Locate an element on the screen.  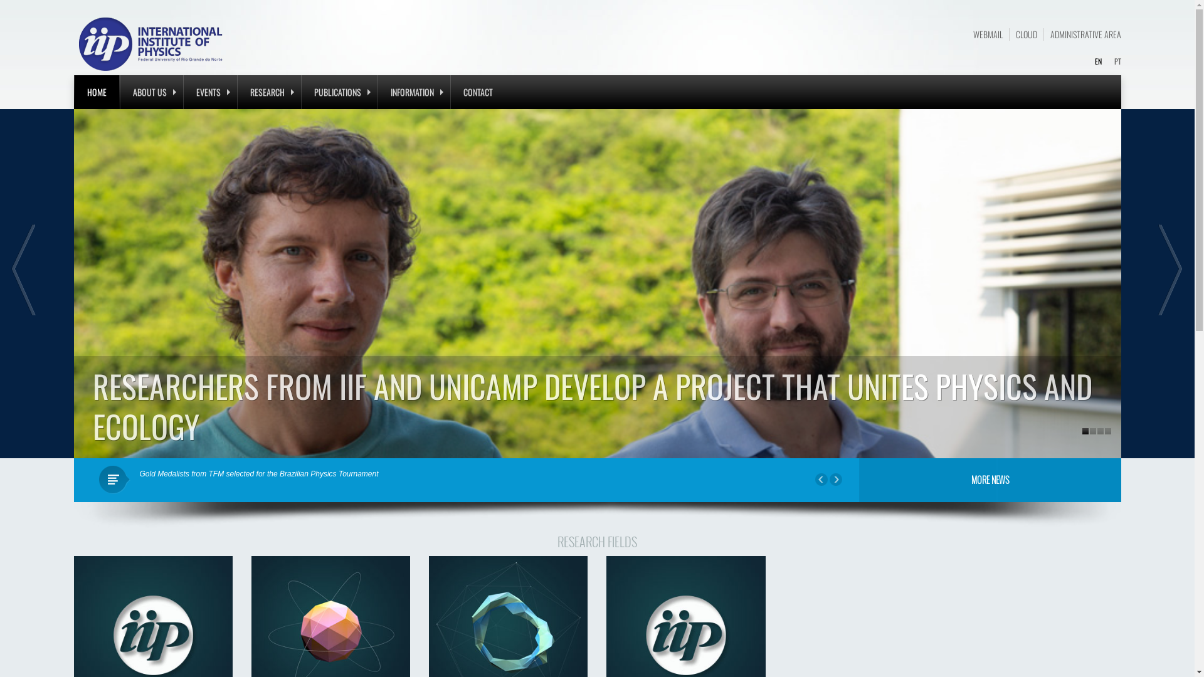
PUBLICATIONS is located at coordinates (339, 92).